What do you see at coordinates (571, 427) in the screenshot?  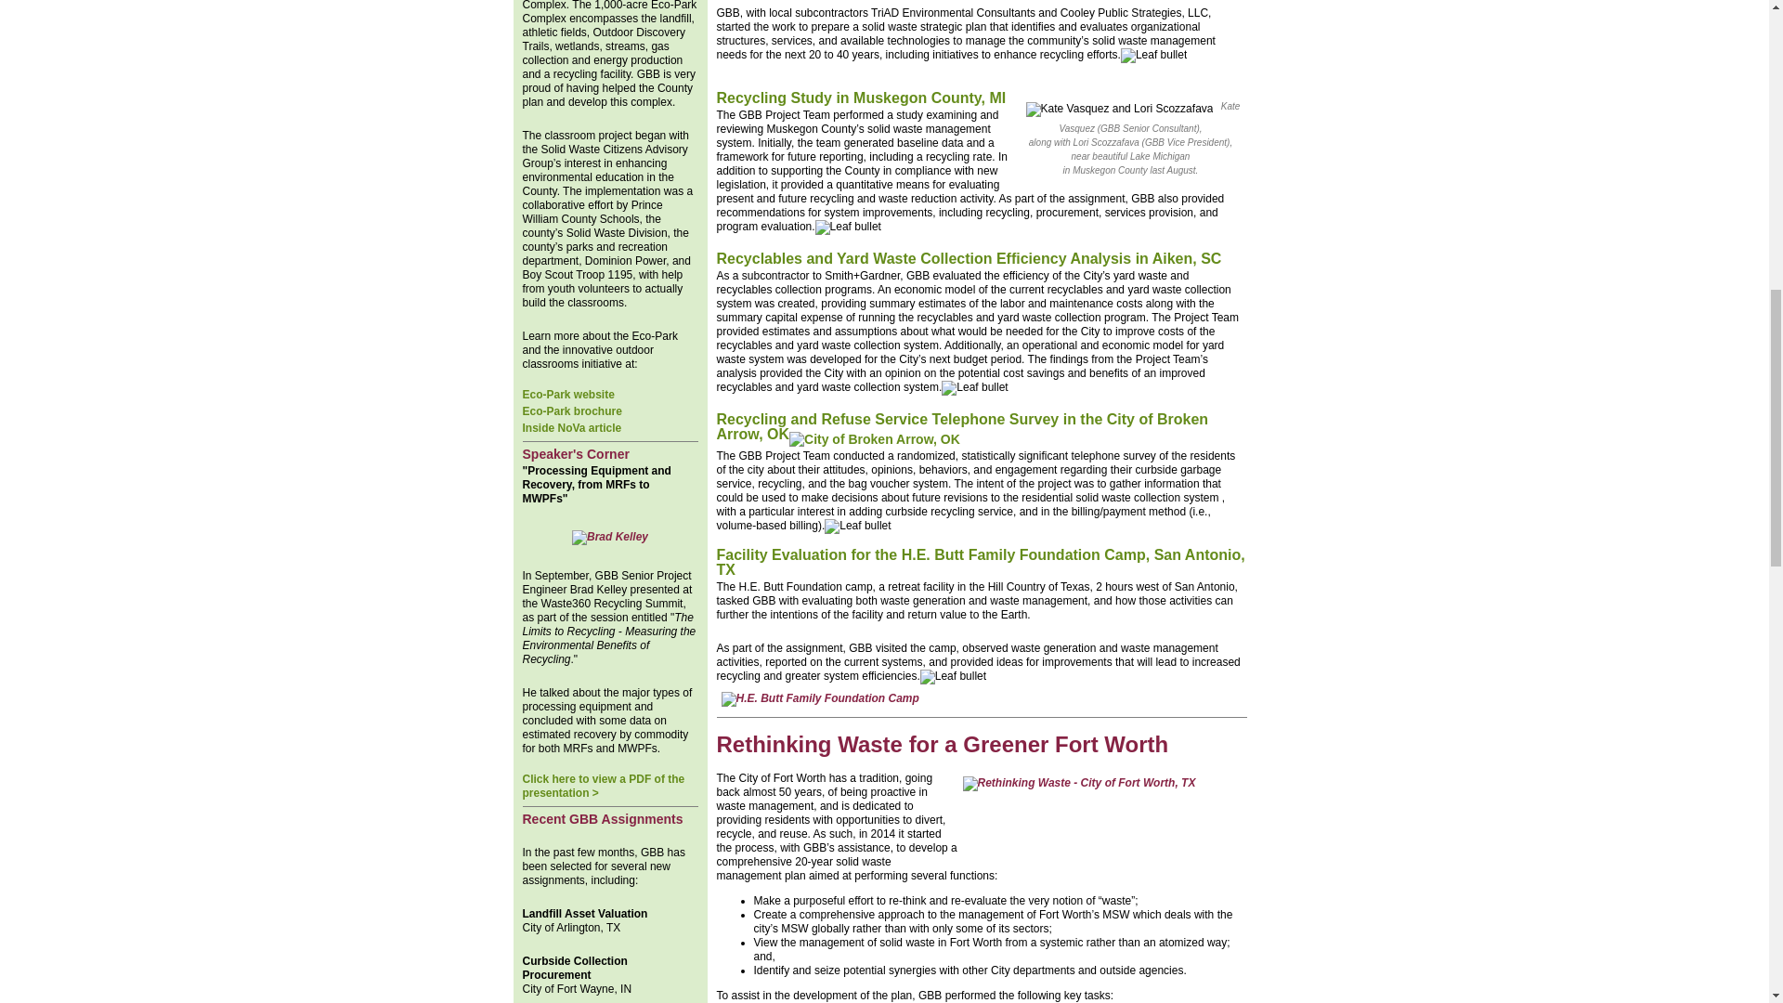 I see `Inside NoVa article` at bounding box center [571, 427].